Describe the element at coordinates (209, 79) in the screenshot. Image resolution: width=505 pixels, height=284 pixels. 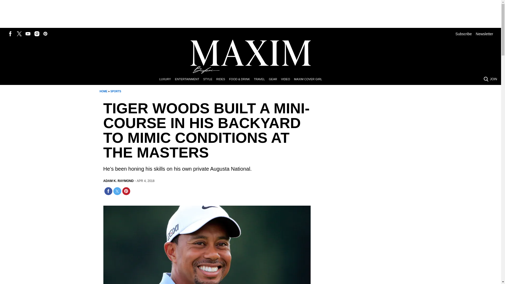
I see `STYLE` at that location.